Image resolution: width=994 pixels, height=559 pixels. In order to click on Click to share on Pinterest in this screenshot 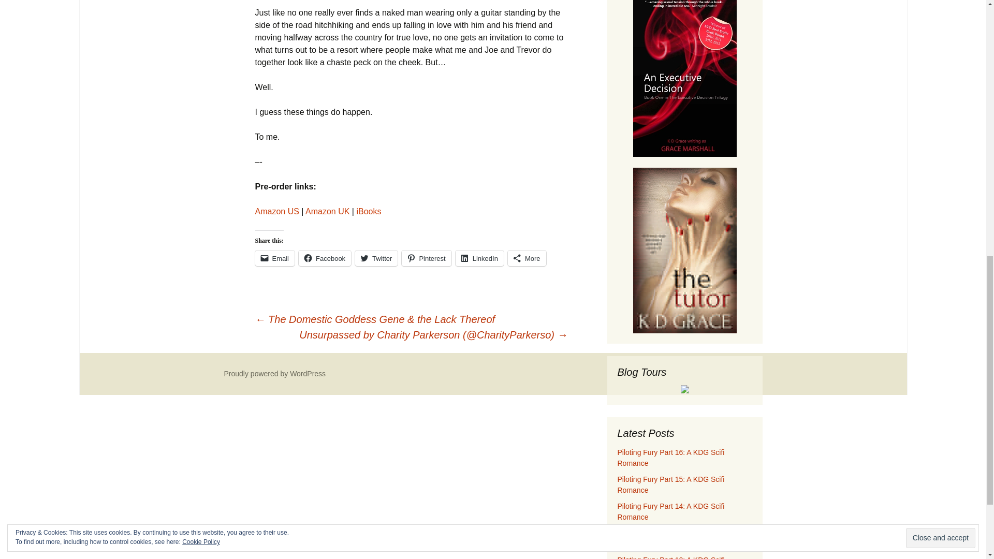, I will do `click(426, 258)`.